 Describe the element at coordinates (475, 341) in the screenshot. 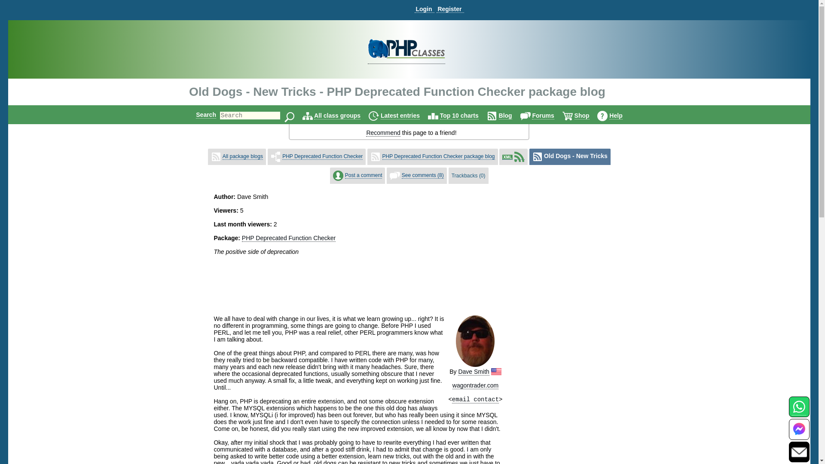

I see `Picture of Dave Smith` at that location.